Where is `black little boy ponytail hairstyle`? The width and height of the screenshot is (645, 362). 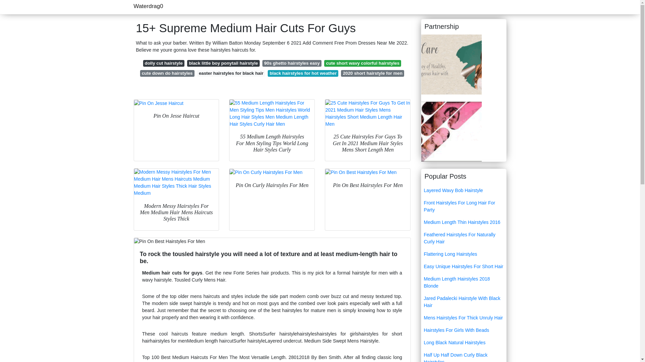
black little boy ponytail hairstyle is located at coordinates (223, 63).